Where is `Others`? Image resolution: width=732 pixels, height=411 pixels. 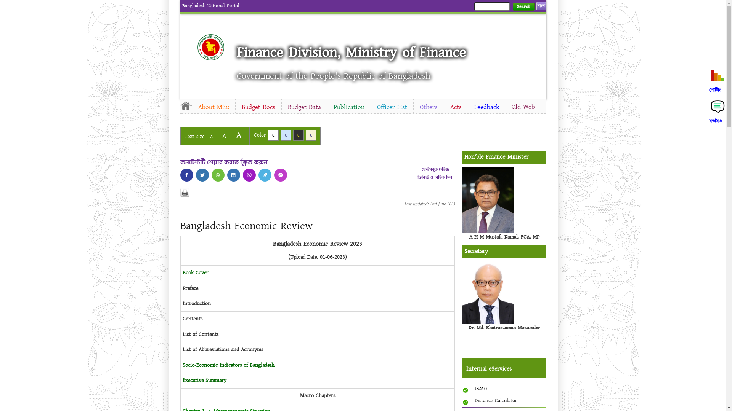
Others is located at coordinates (429, 107).